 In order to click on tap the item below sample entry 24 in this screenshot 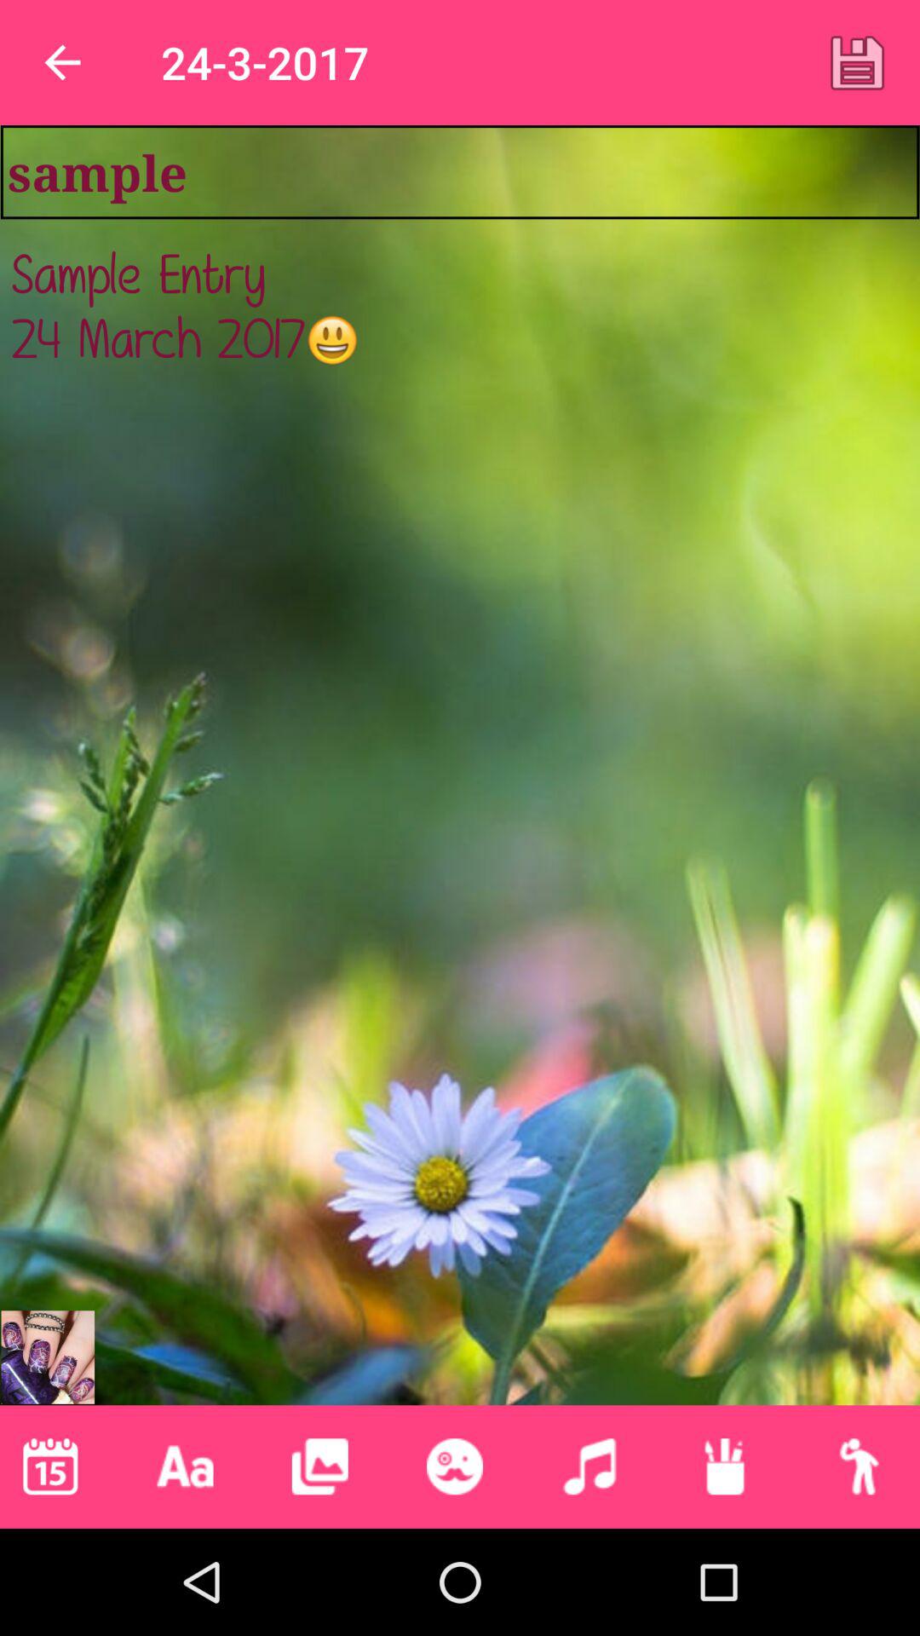, I will do `click(724, 1466)`.